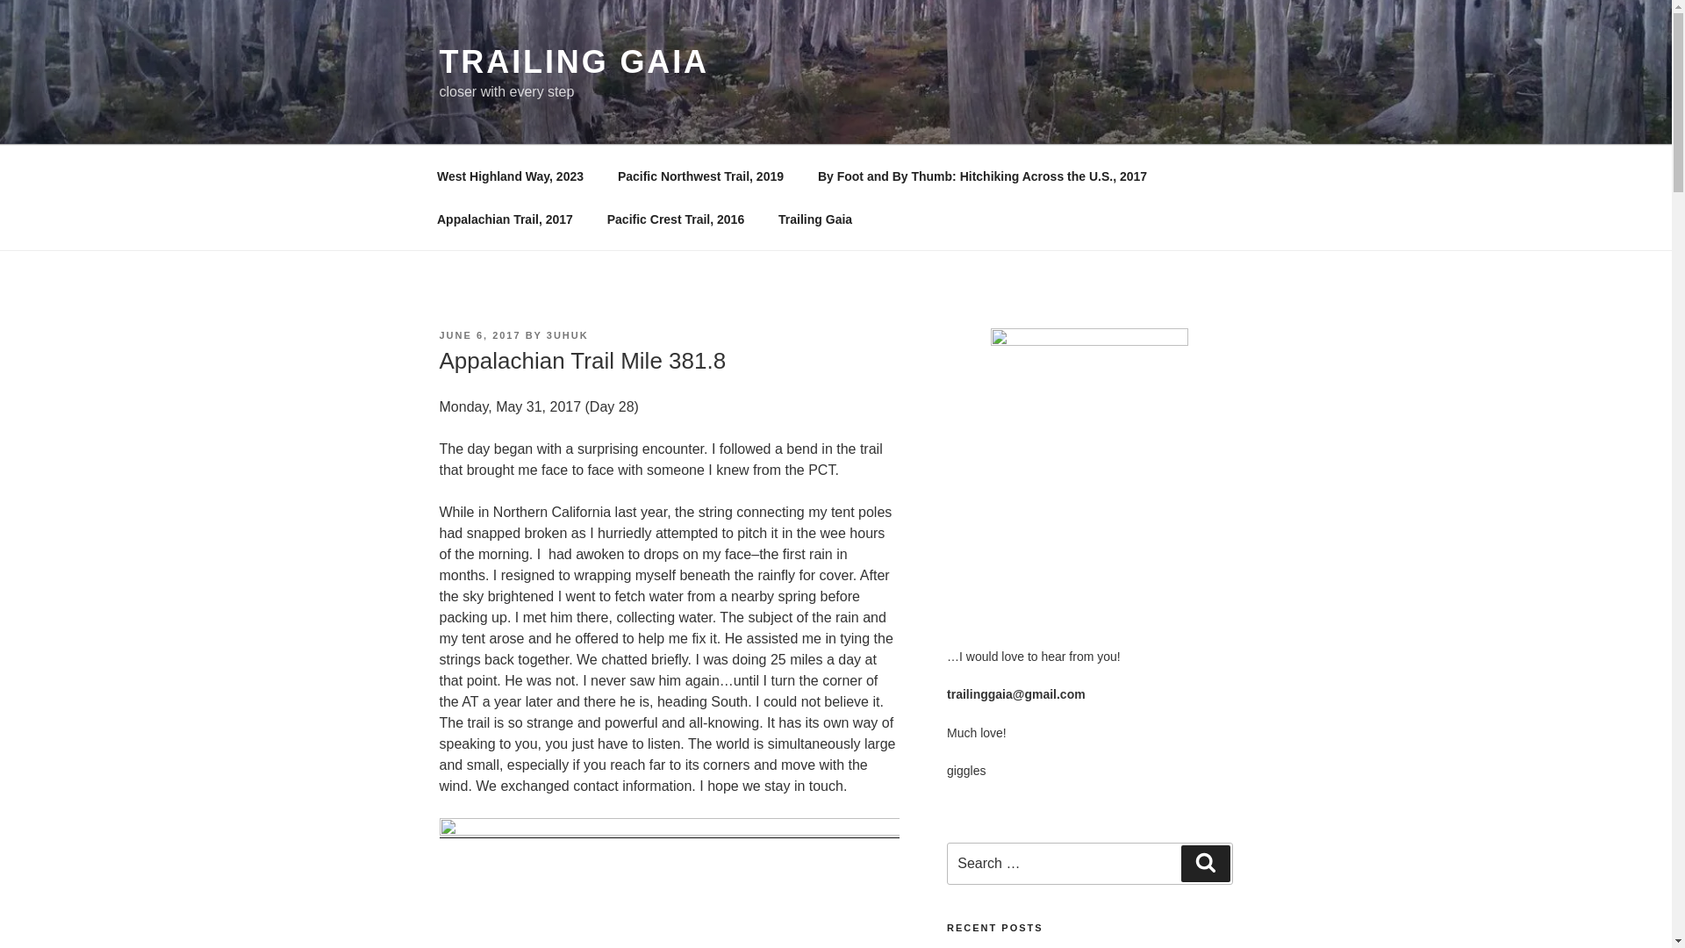  Describe the element at coordinates (567, 334) in the screenshot. I see `3UHUK` at that location.